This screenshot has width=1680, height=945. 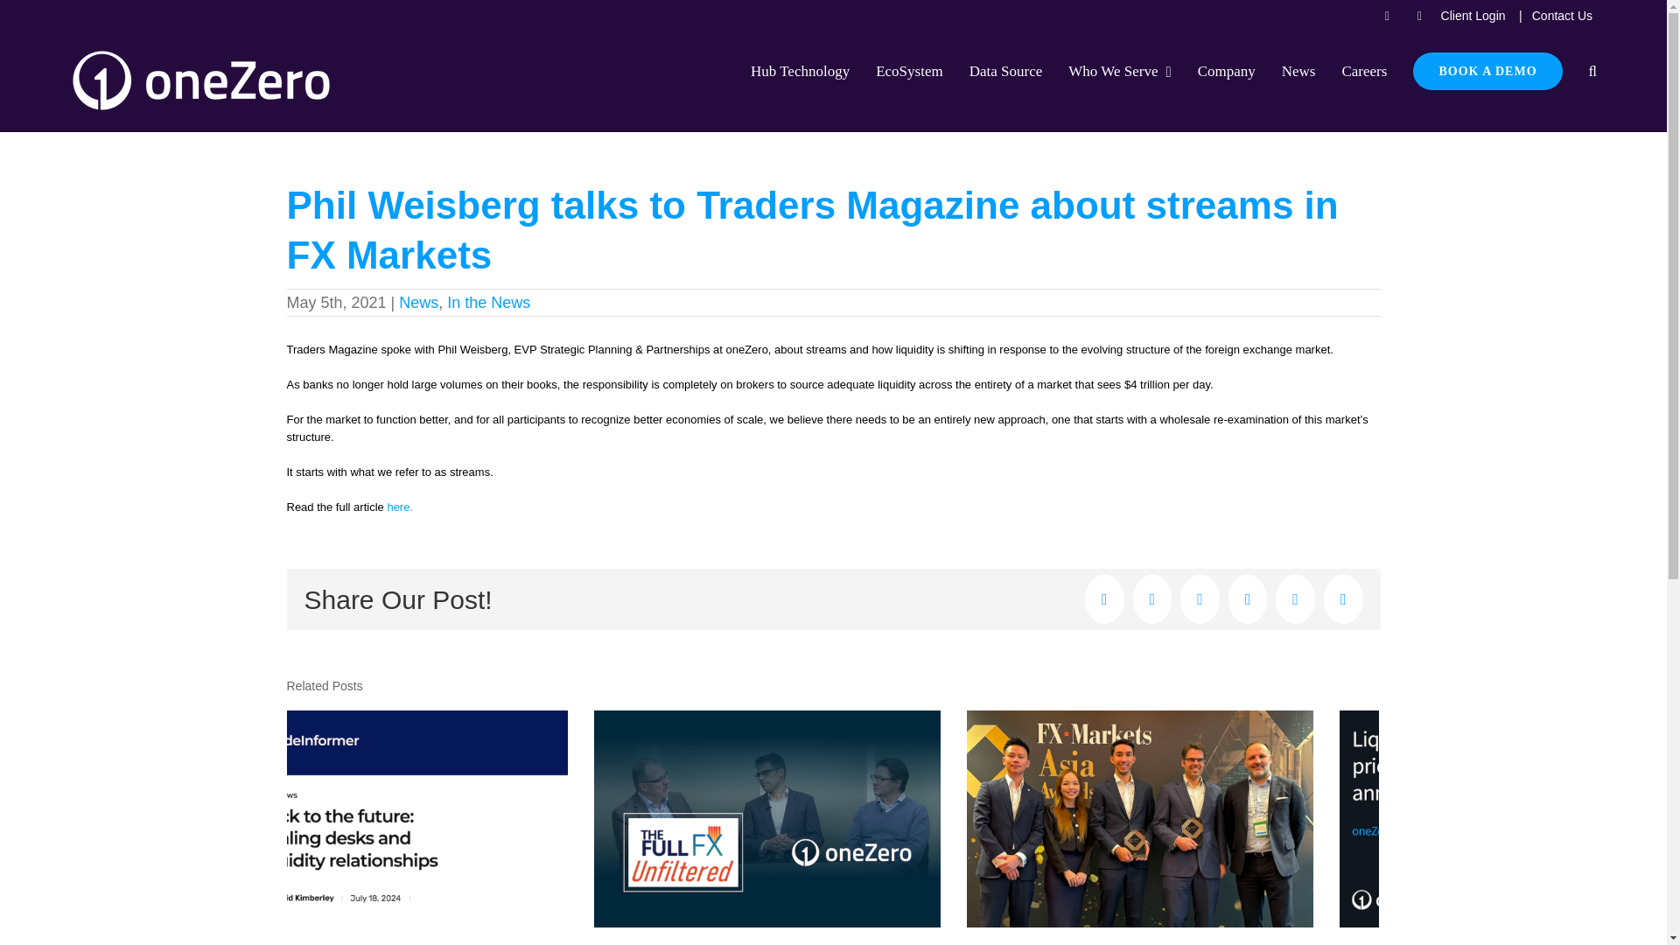 I want to click on News, so click(x=418, y=303).